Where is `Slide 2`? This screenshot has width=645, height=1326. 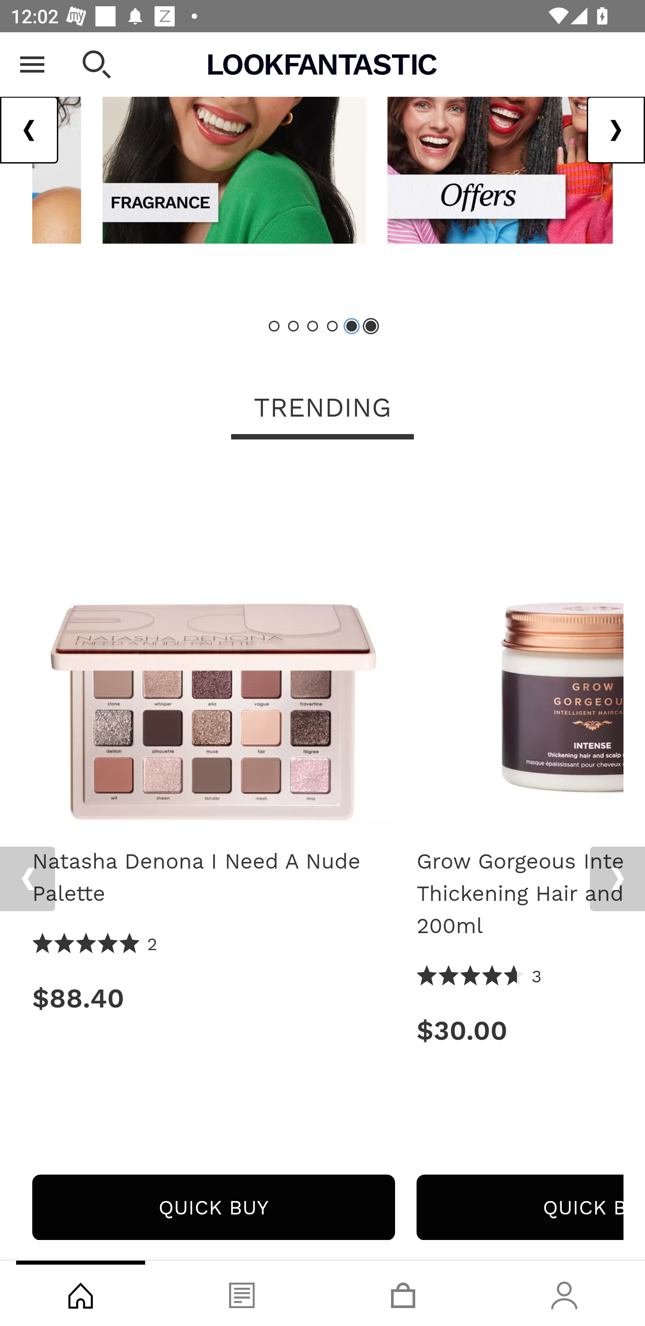 Slide 2 is located at coordinates (294, 327).